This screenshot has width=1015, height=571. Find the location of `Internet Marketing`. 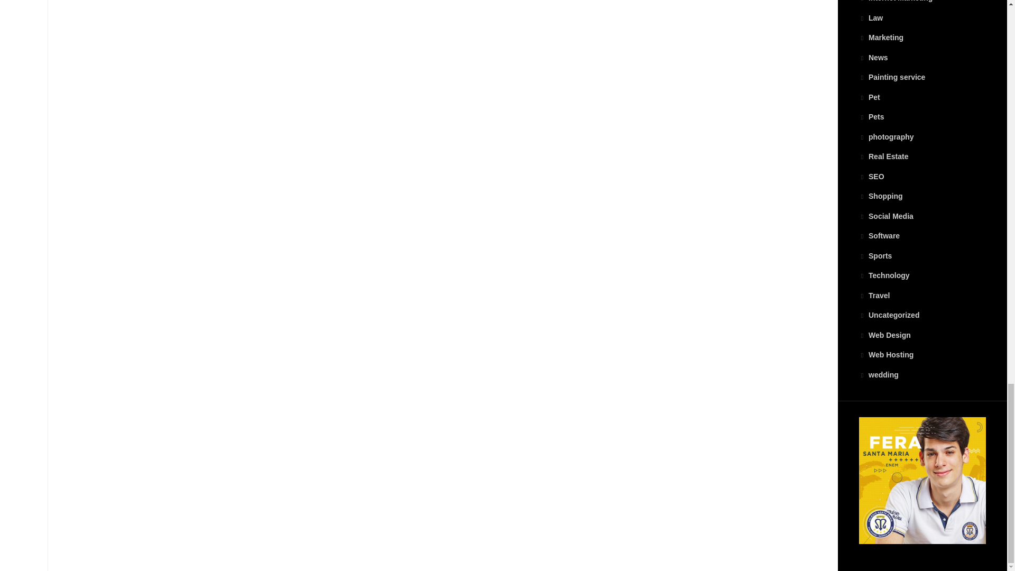

Internet Marketing is located at coordinates (896, 1).